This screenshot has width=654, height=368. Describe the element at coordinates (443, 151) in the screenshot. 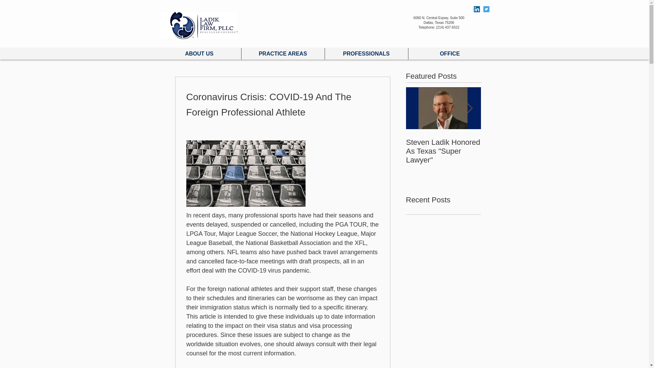

I see `Steven Ladik Honored As Texas "Super Lawyer"` at that location.